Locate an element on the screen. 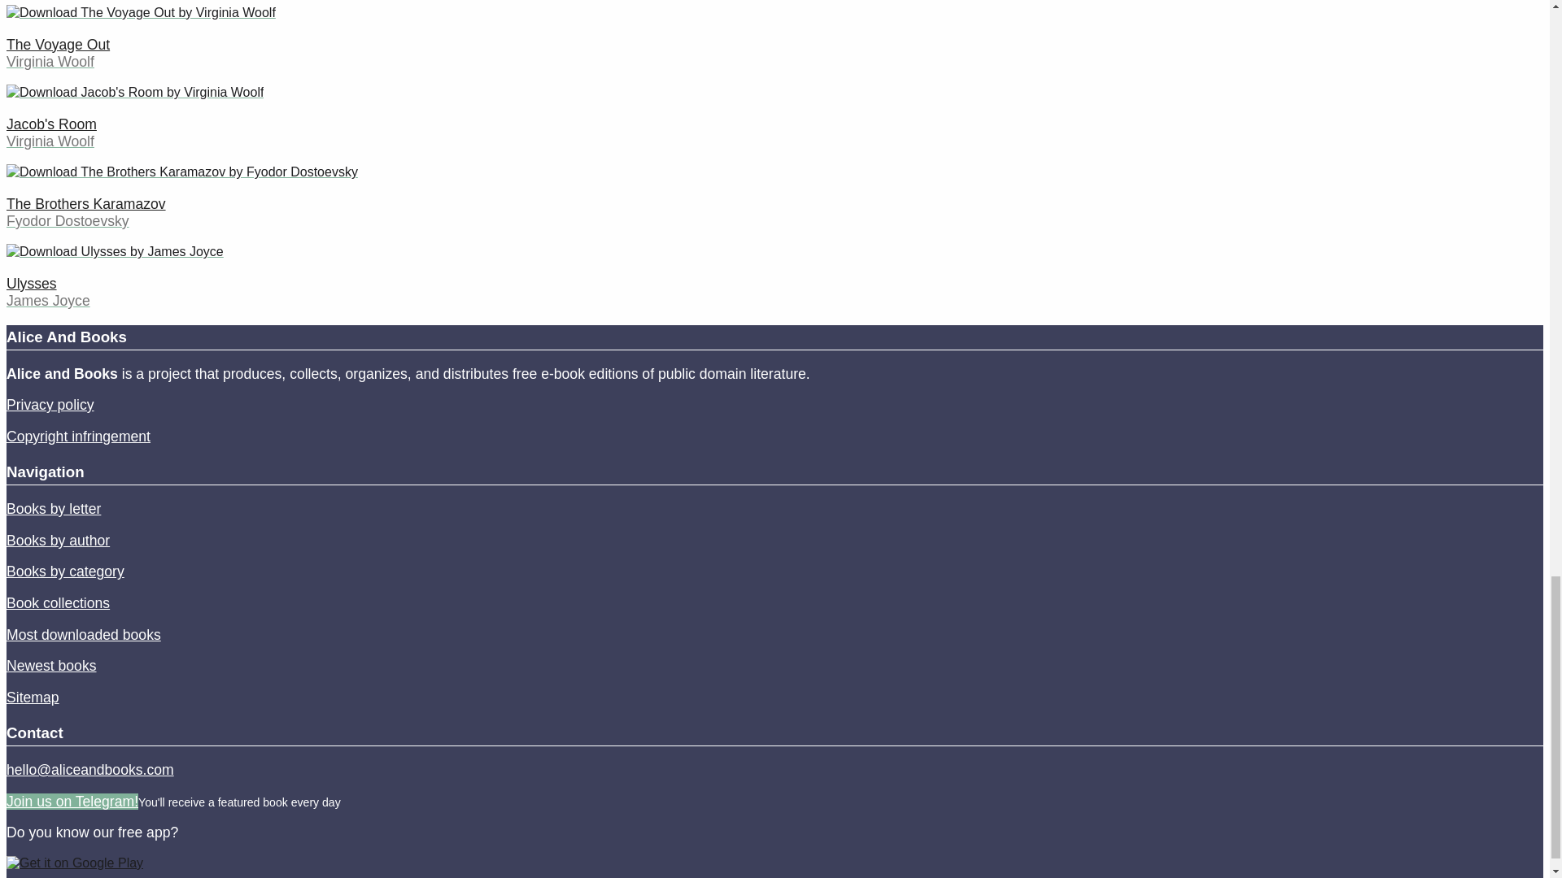 This screenshot has width=1562, height=878. The Voyage Out is located at coordinates (57, 44).